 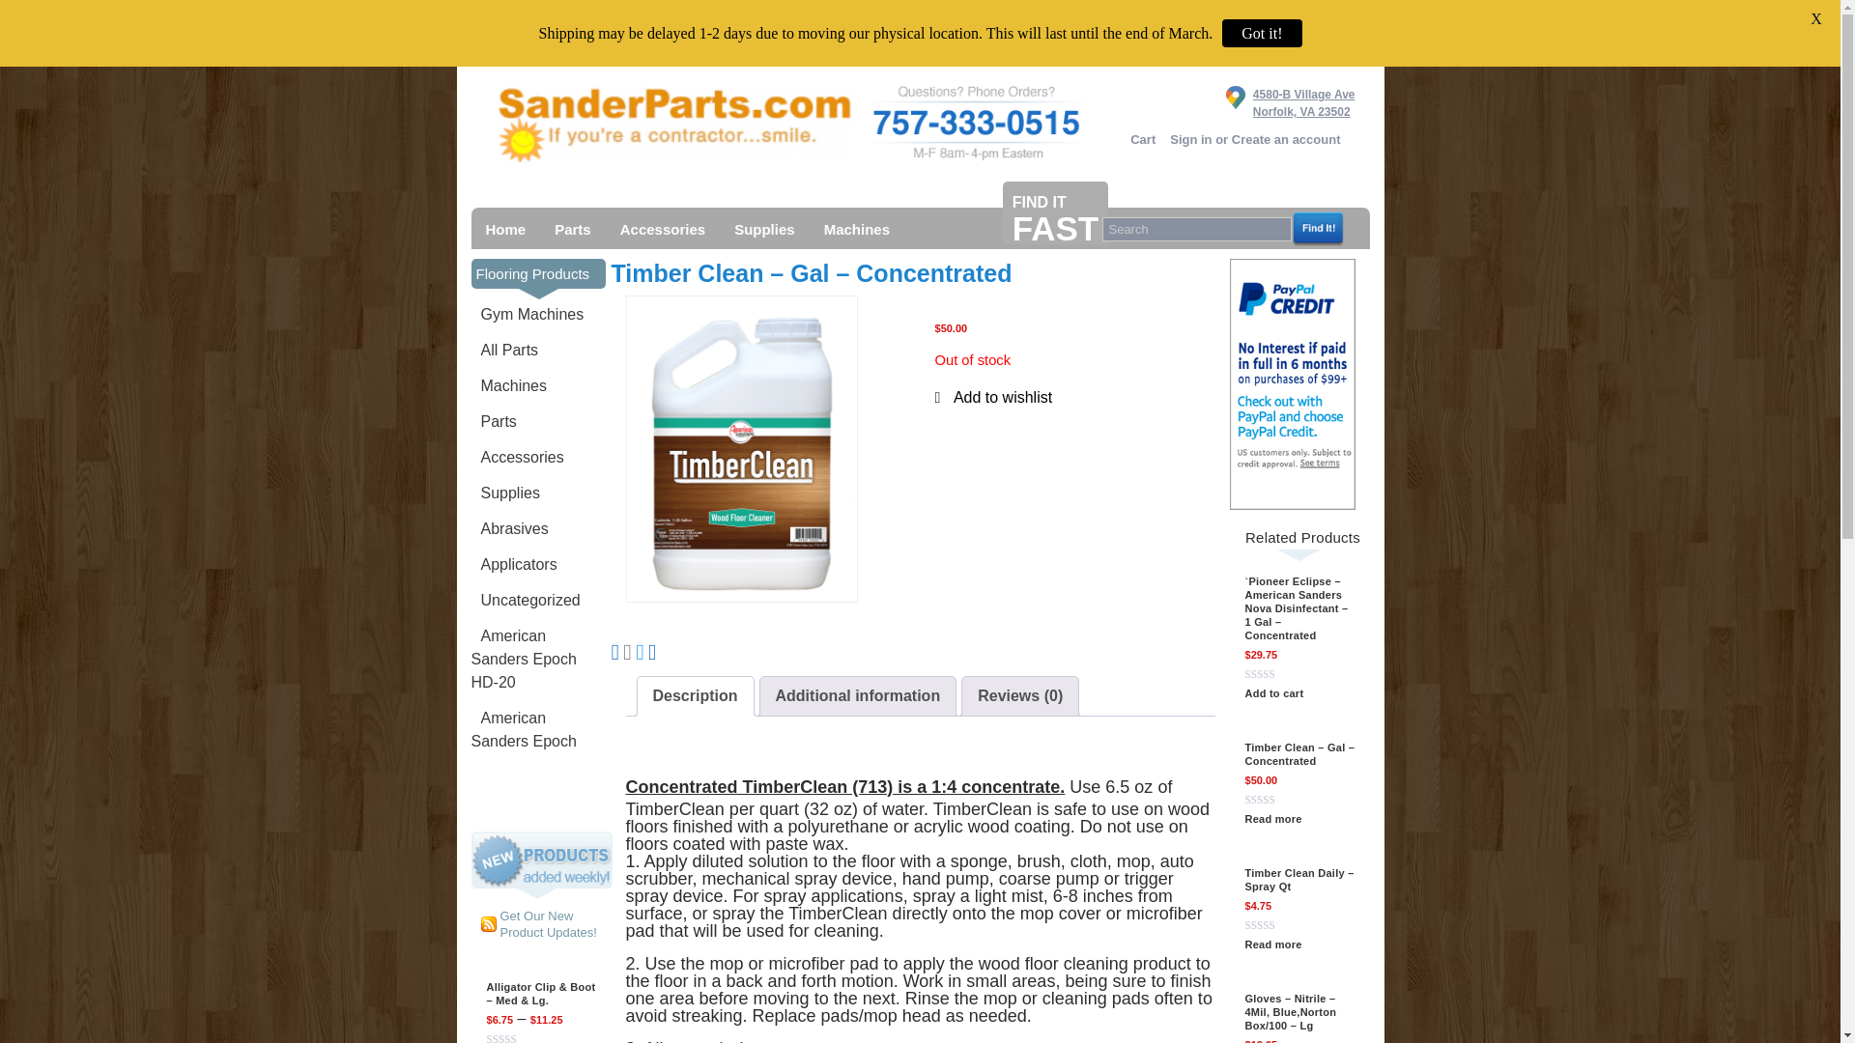 What do you see at coordinates (504, 493) in the screenshot?
I see `Supplies` at bounding box center [504, 493].